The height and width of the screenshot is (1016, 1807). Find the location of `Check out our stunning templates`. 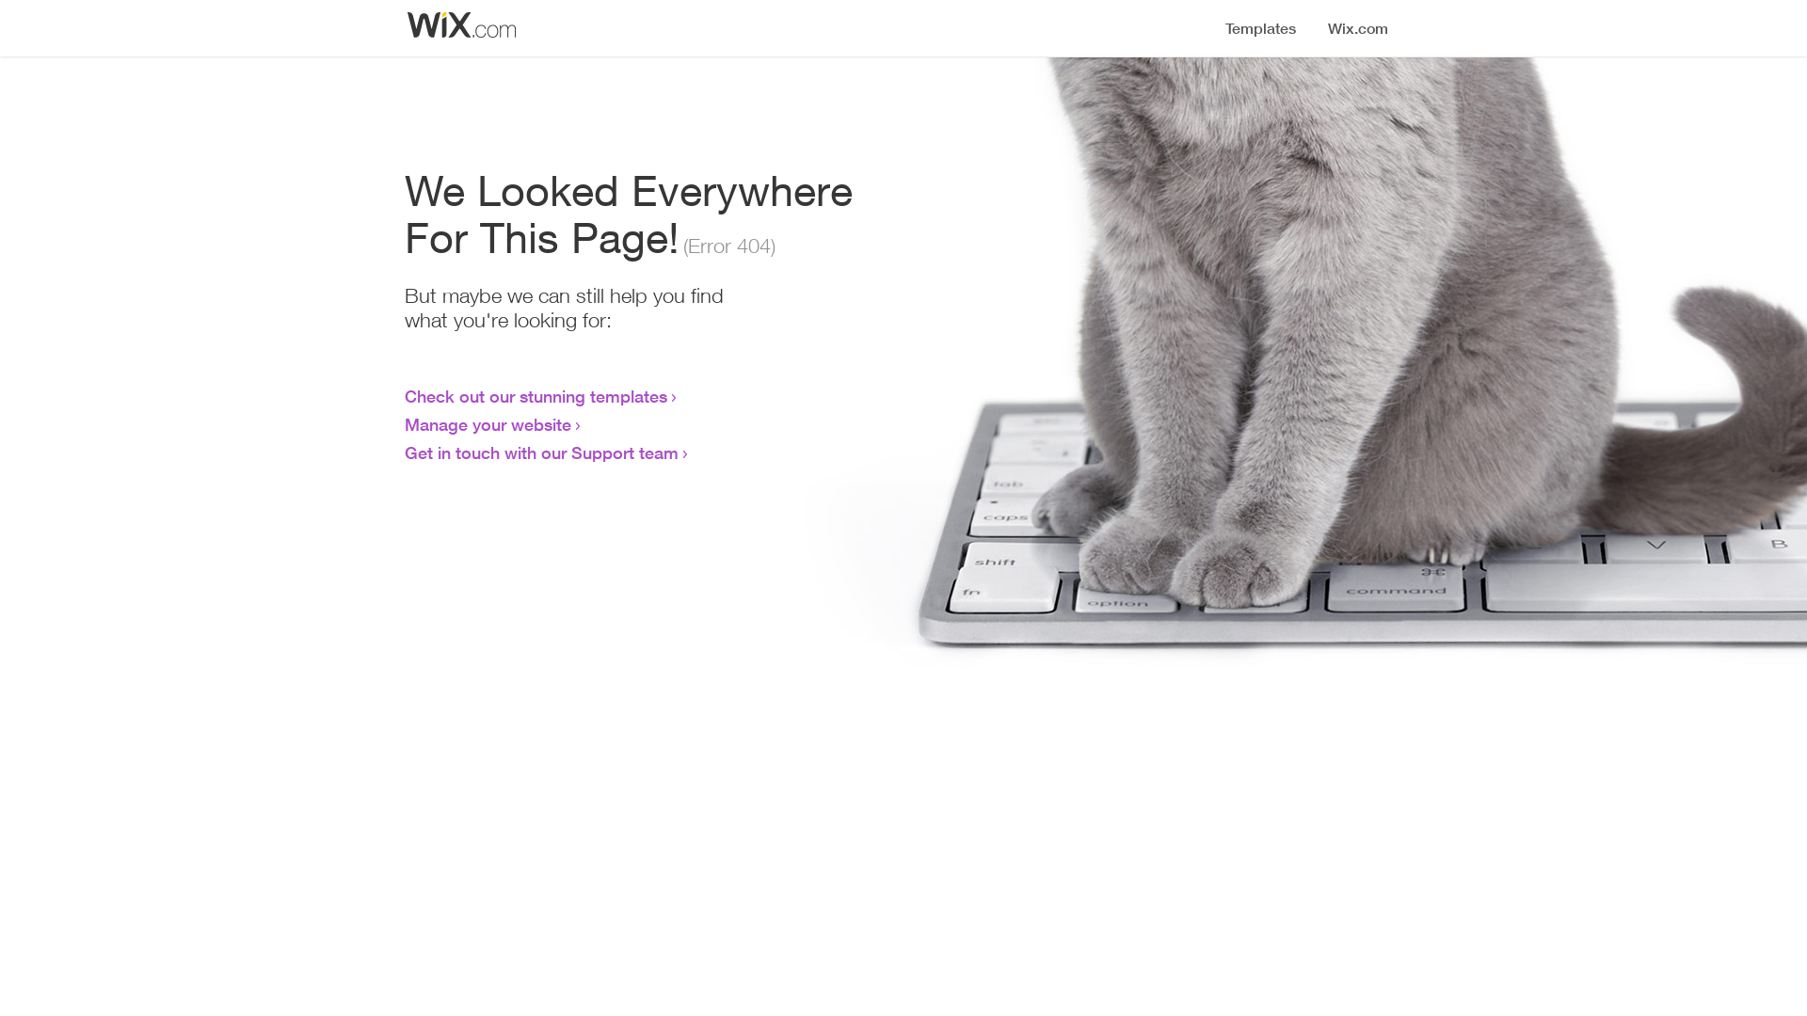

Check out our stunning templates is located at coordinates (536, 396).